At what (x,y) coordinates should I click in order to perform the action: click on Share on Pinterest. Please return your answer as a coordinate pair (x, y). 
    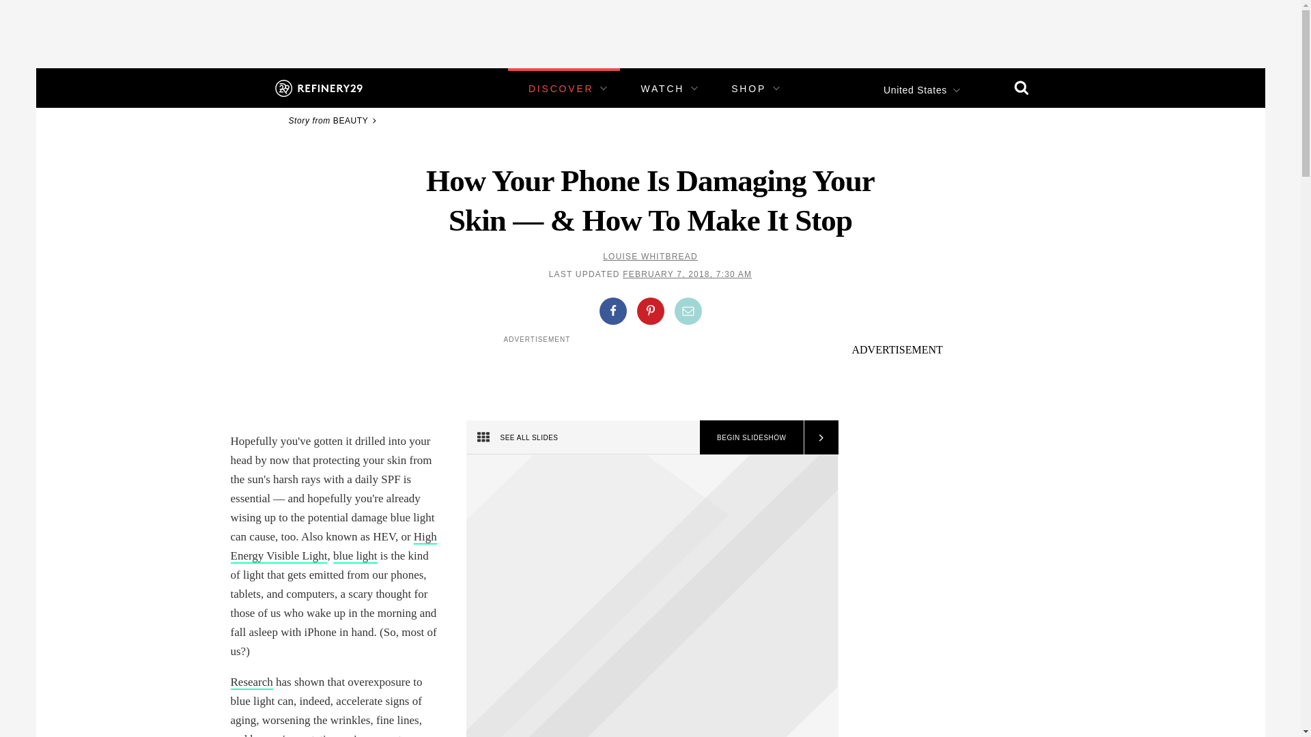
    Looking at the image, I should click on (649, 311).